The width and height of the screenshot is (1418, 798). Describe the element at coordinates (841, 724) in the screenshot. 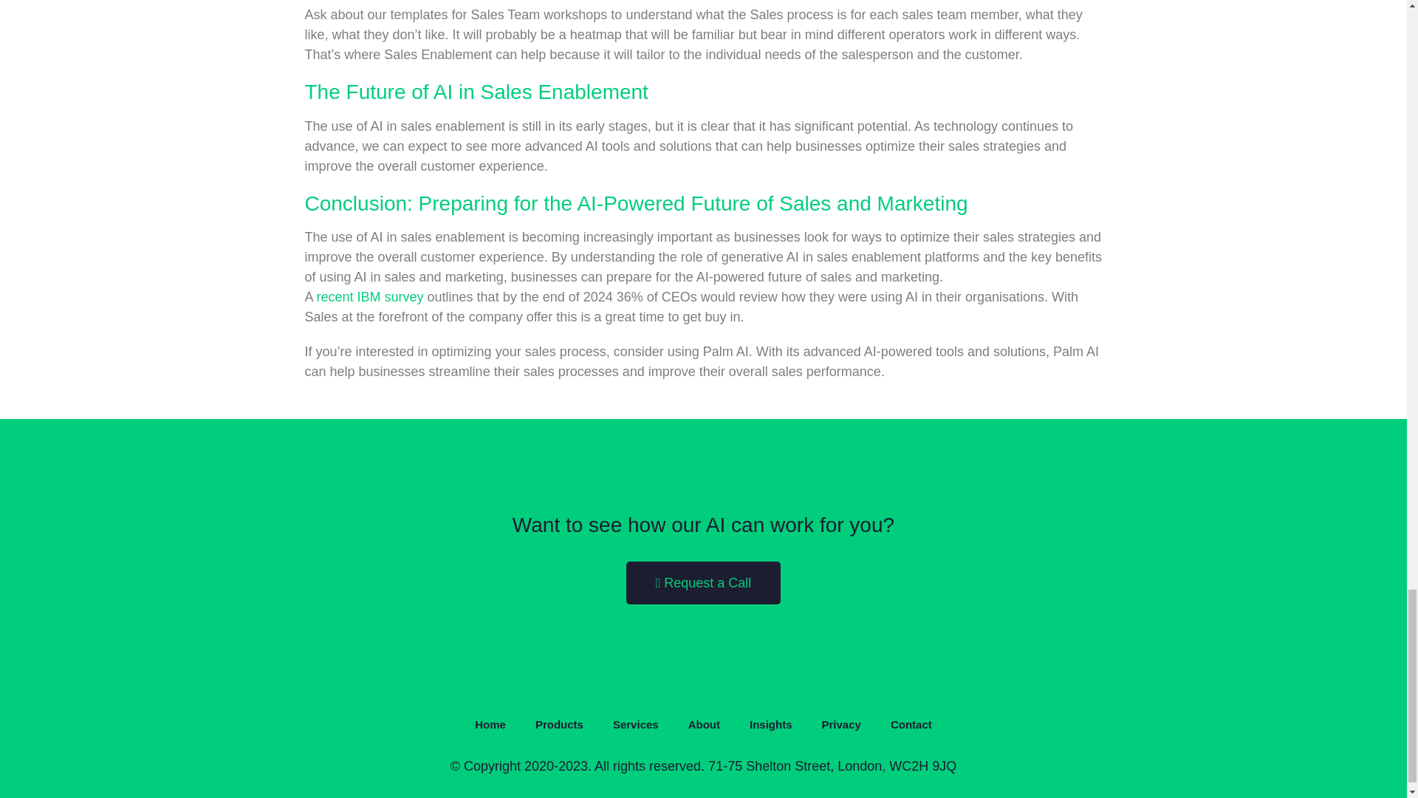

I see `Privacy` at that location.